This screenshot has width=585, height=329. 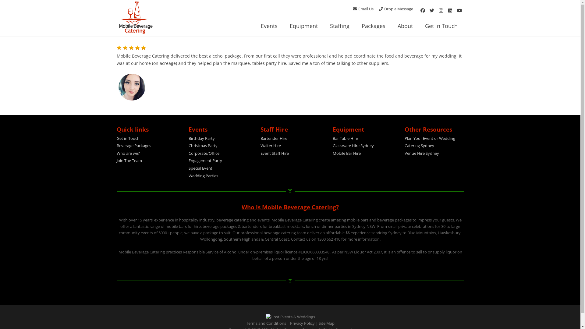 What do you see at coordinates (450, 11) in the screenshot?
I see `LinkedIn` at bounding box center [450, 11].